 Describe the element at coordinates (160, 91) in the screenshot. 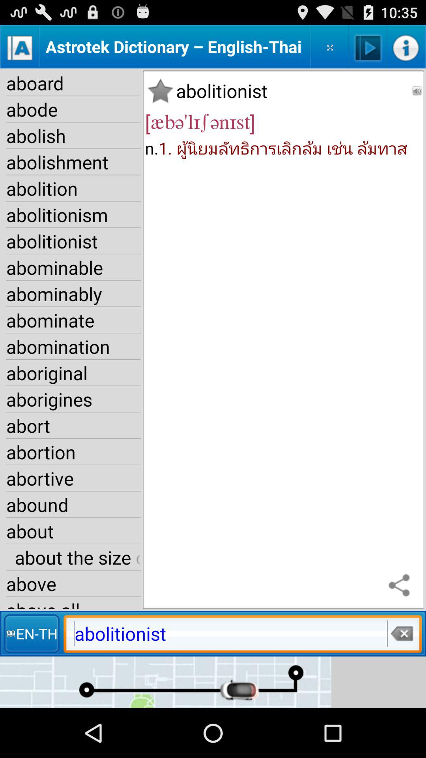

I see `turn off the item below the astrotek dictionary english icon` at that location.